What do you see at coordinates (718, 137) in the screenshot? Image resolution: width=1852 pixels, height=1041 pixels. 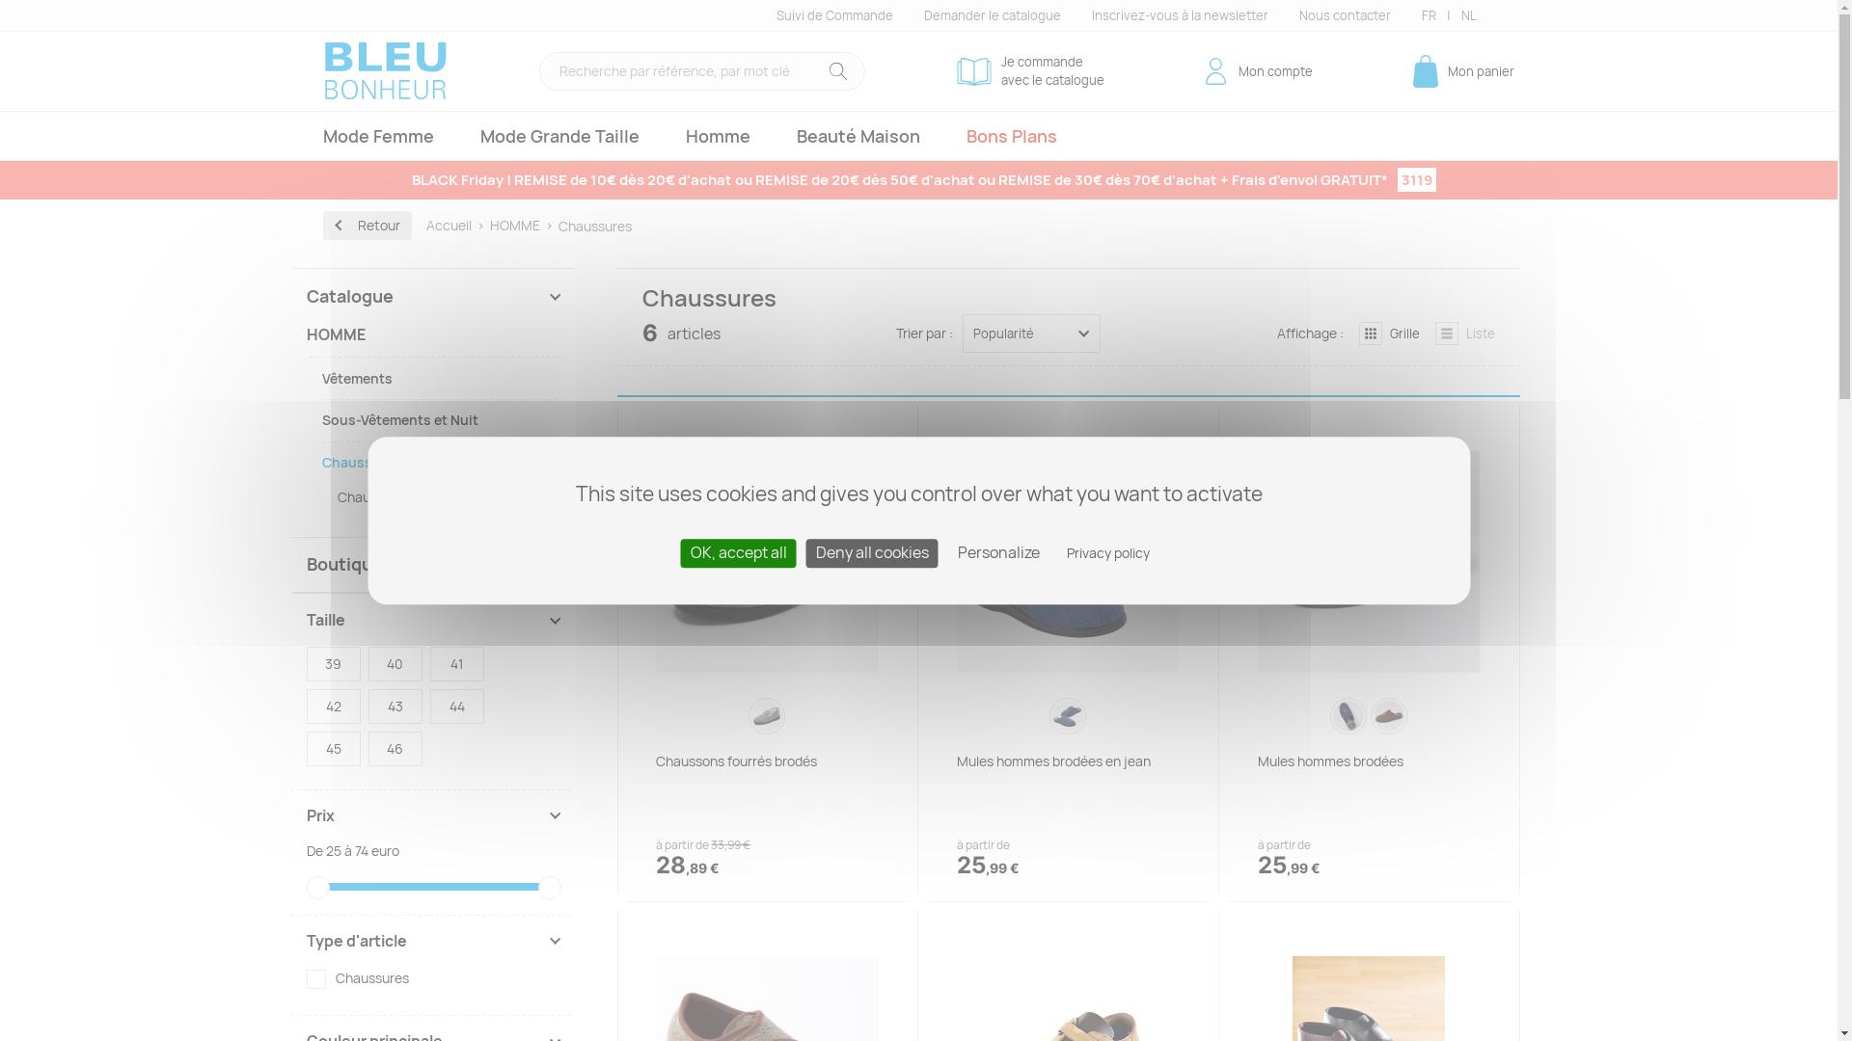 I see `Homme` at bounding box center [718, 137].